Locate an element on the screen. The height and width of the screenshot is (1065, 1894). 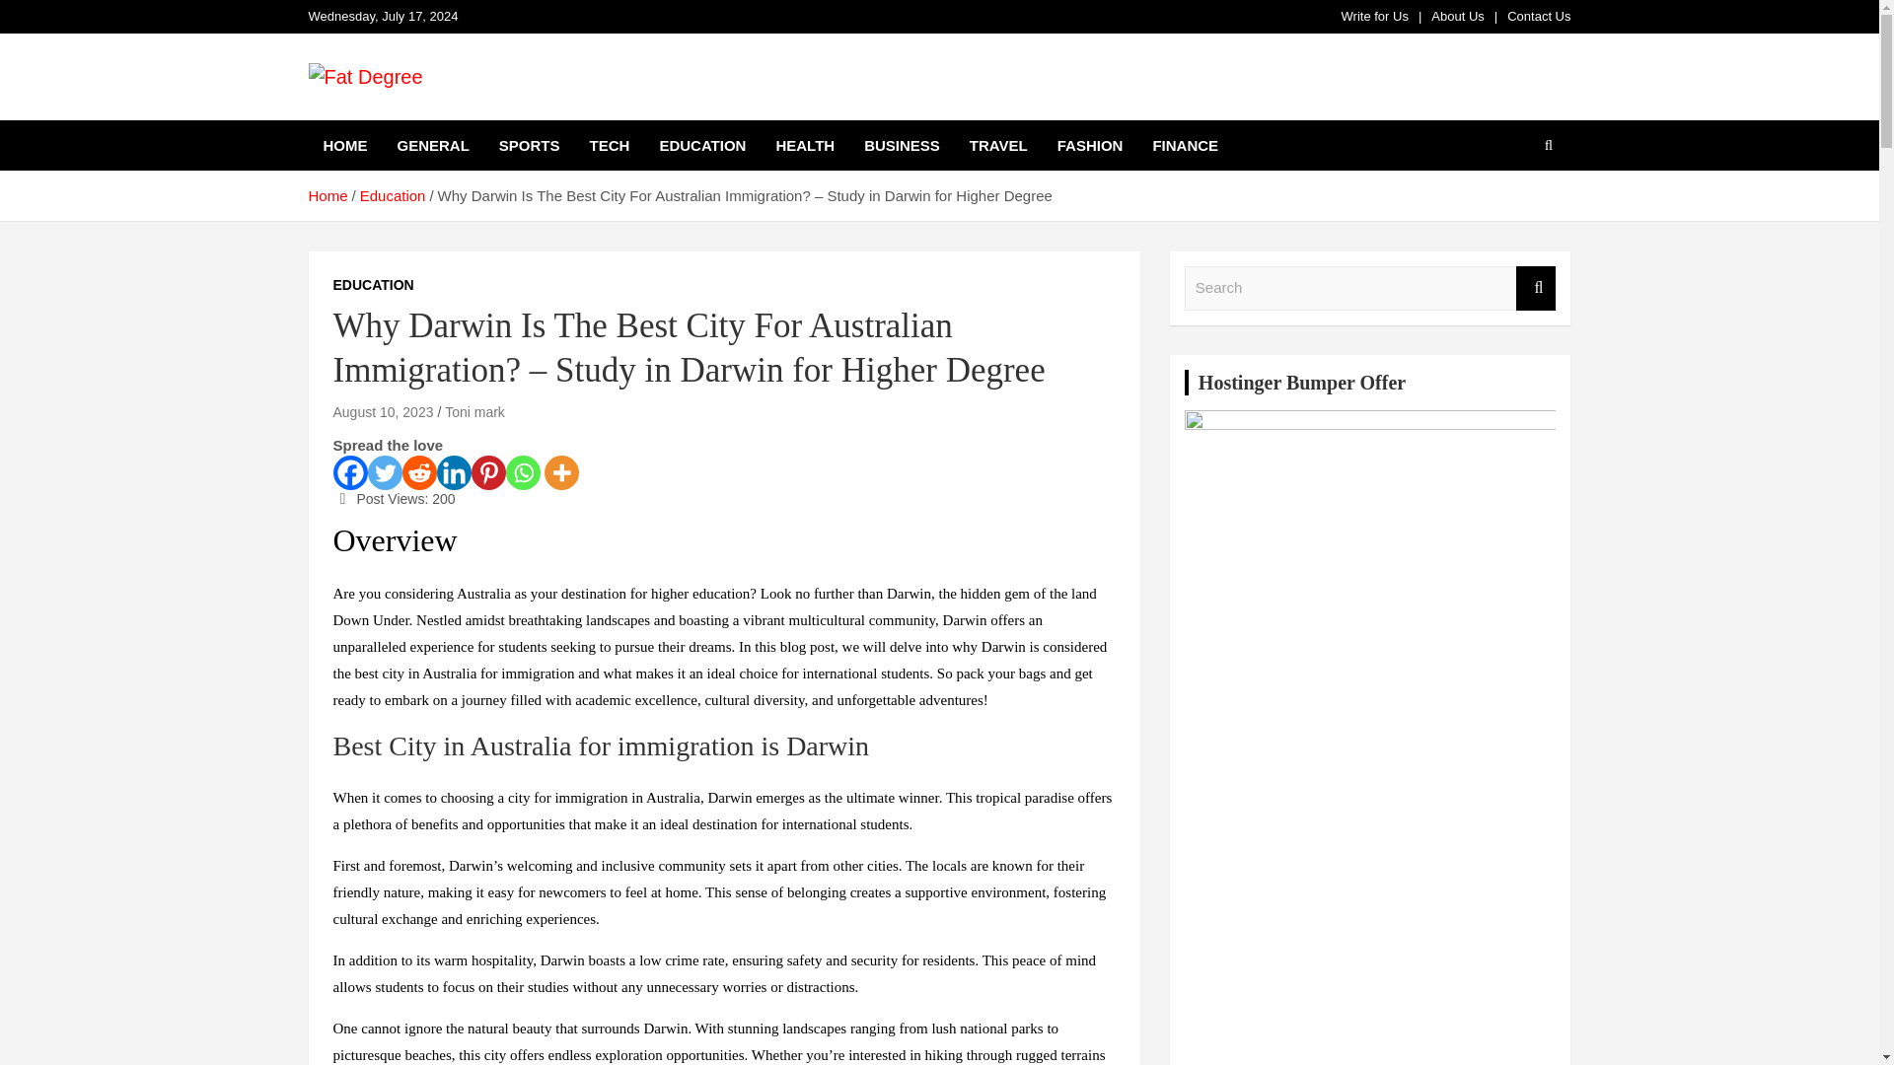
EDUCATION is located at coordinates (373, 286).